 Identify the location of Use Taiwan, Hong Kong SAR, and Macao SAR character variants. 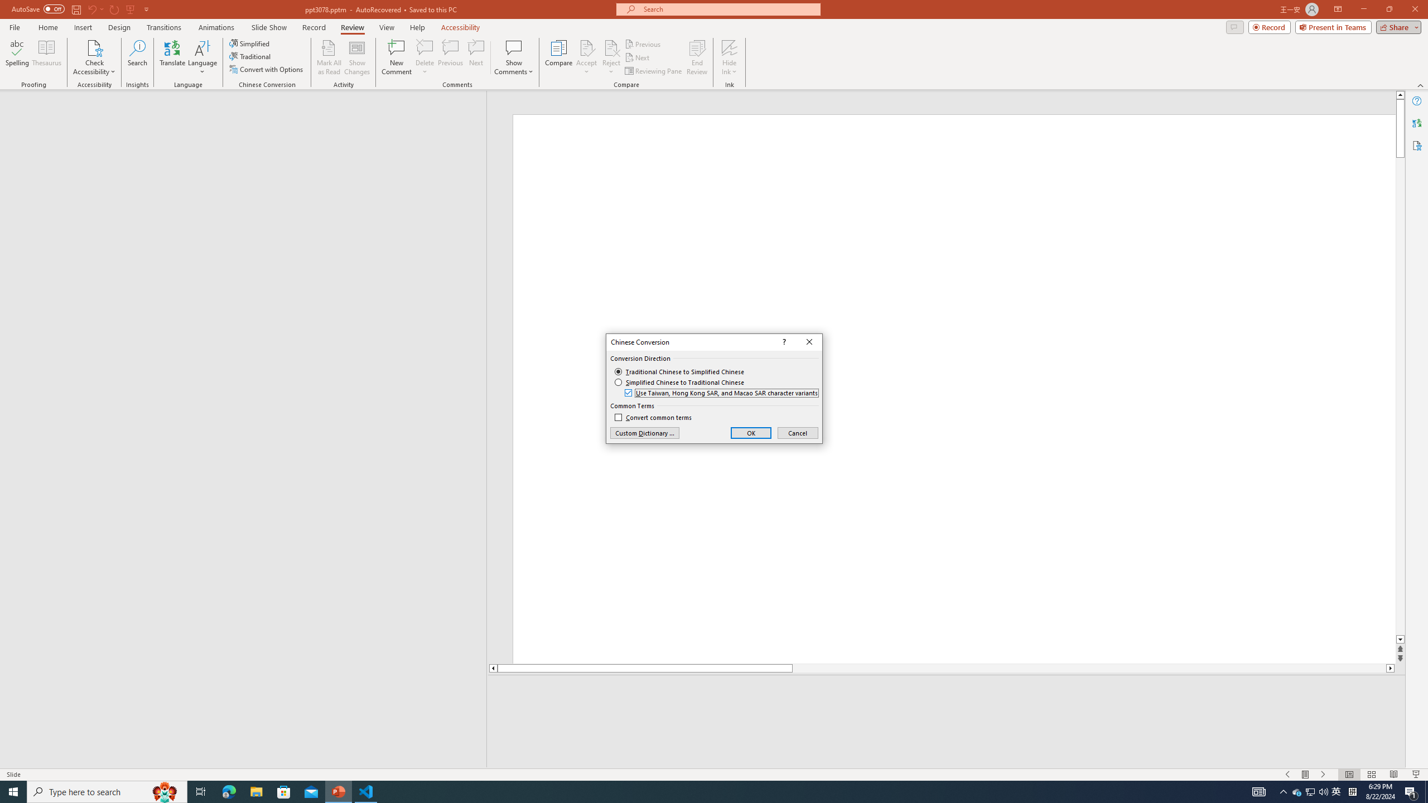
(722, 393).